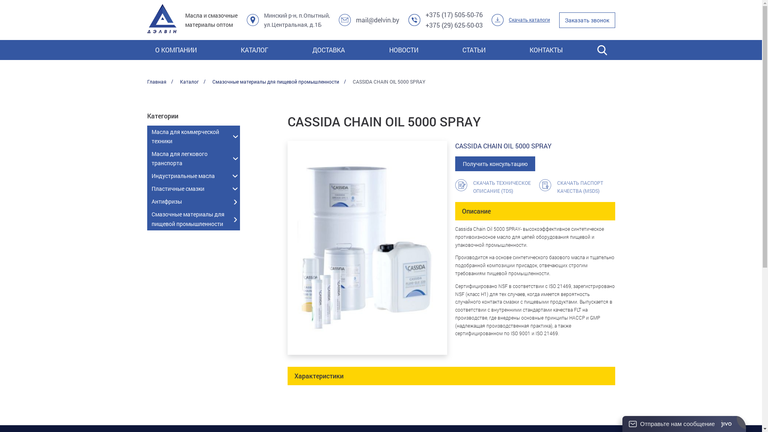 This screenshot has width=768, height=432. I want to click on +375 (29) 625-50-03, so click(454, 25).